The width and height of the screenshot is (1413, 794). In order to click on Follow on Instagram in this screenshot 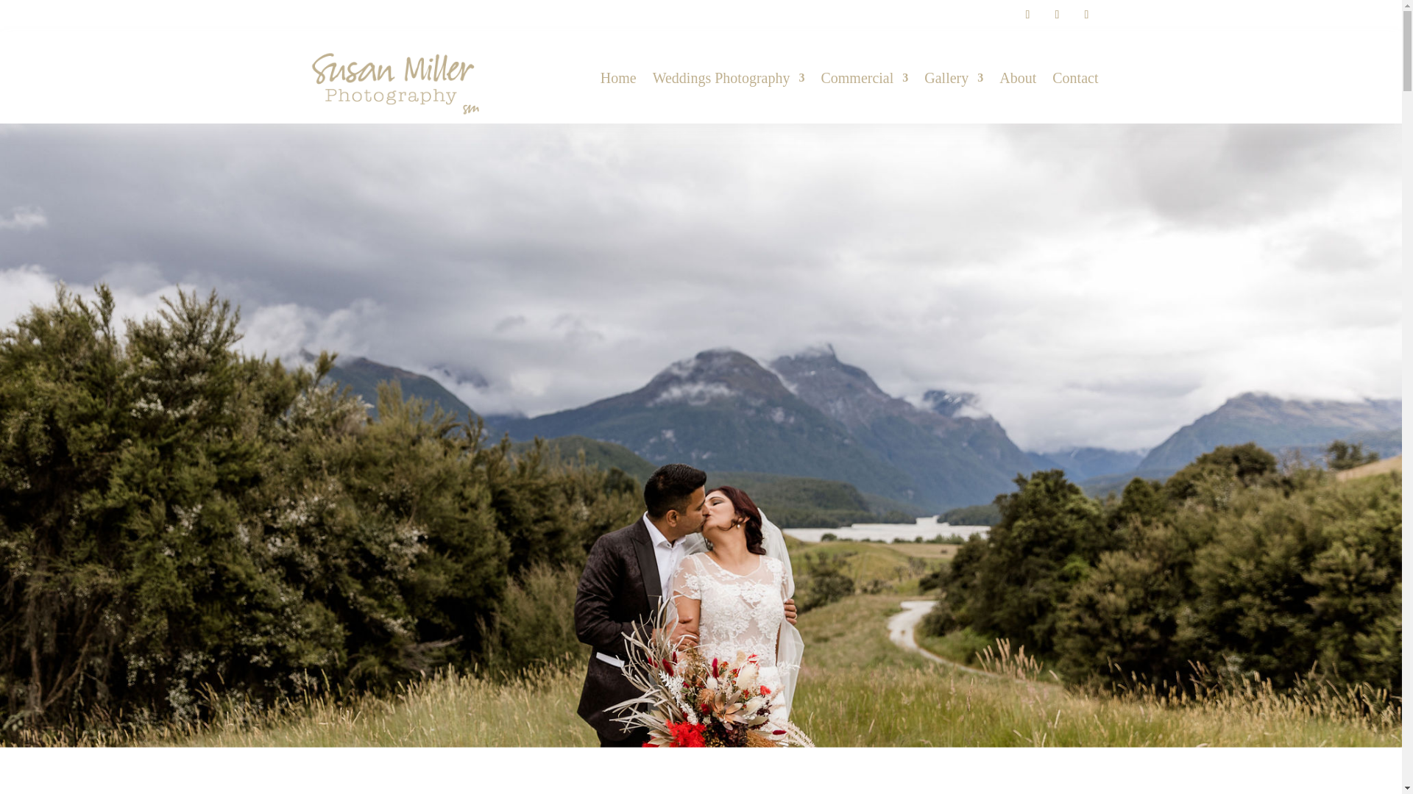, I will do `click(1057, 15)`.